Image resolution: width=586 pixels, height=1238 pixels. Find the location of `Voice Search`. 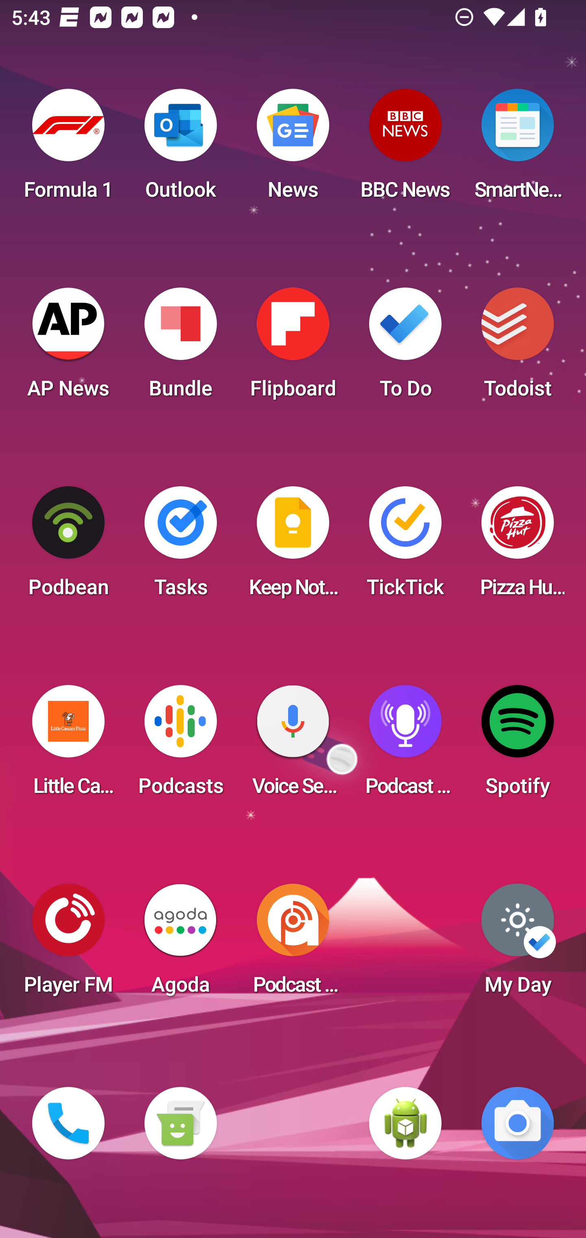

Voice Search is located at coordinates (293, 745).